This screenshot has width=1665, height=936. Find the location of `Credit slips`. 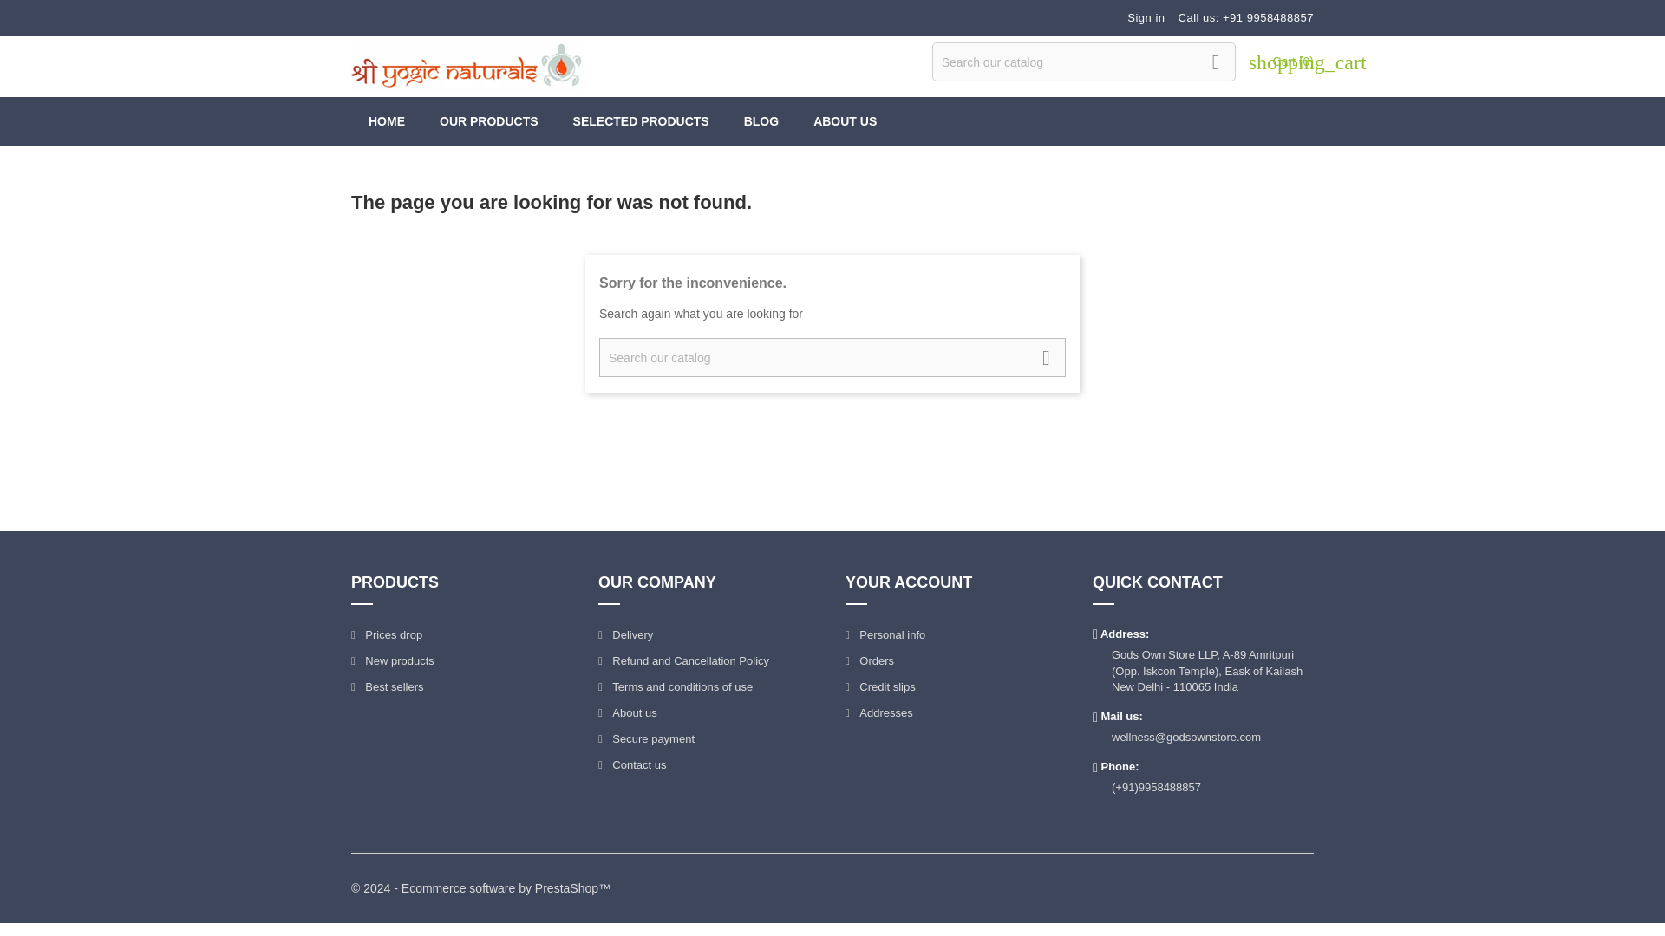

Credit slips is located at coordinates (881, 686).